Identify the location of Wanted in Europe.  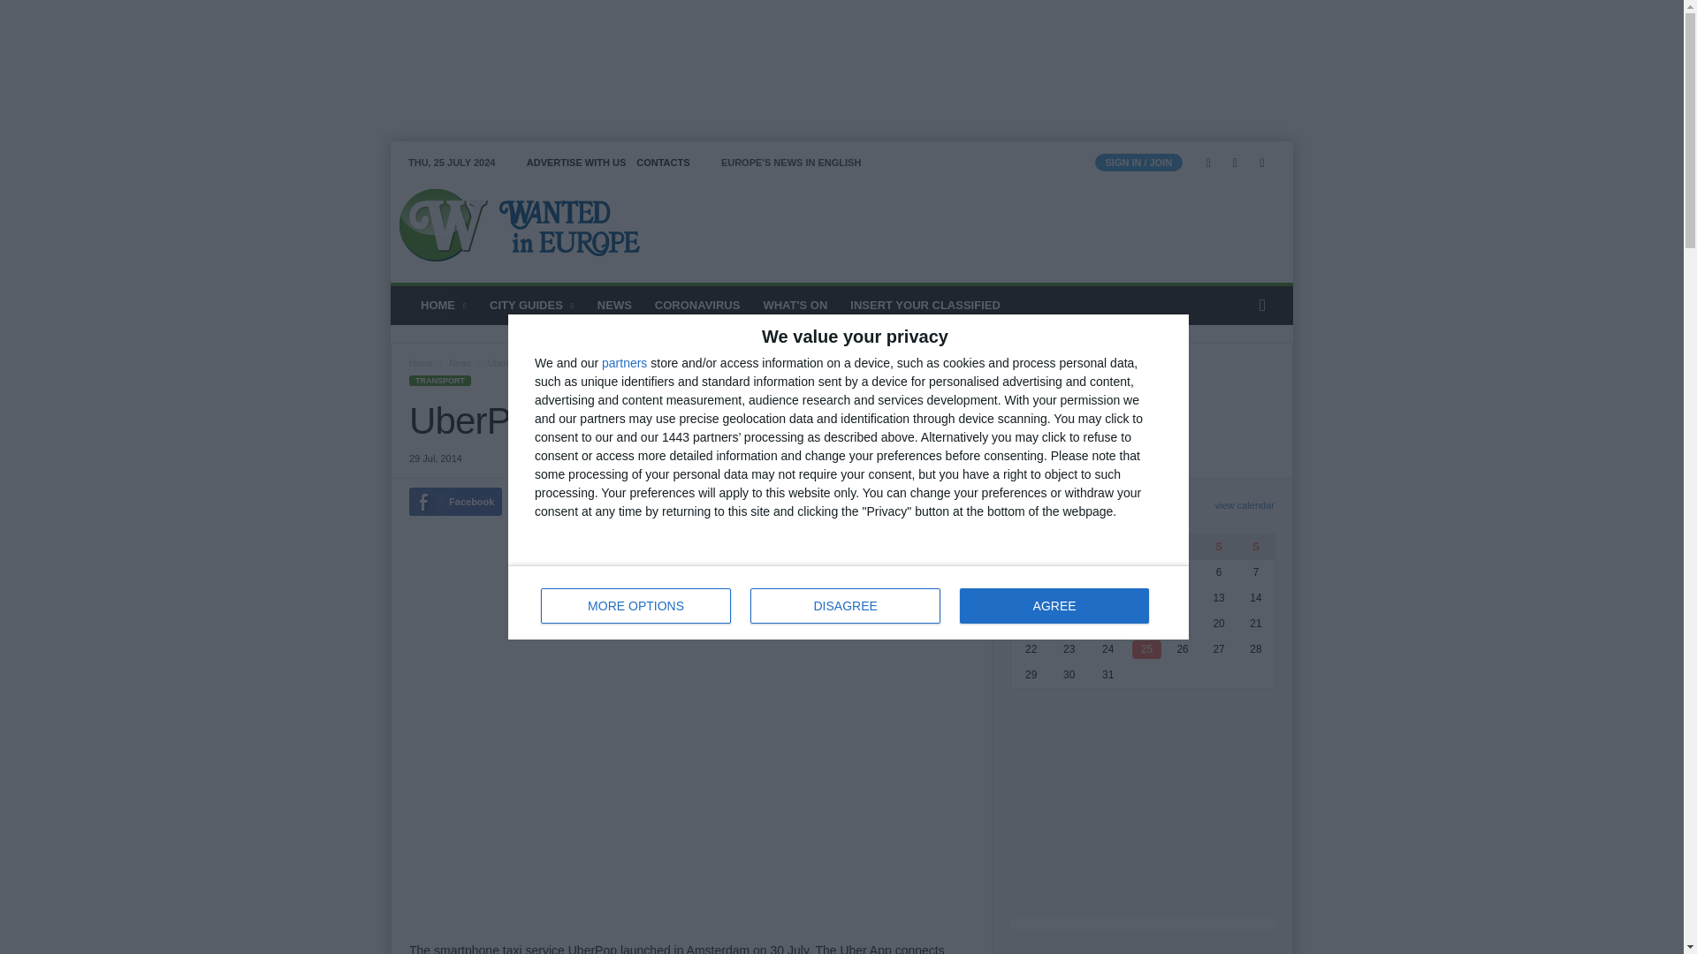
(511, 224).